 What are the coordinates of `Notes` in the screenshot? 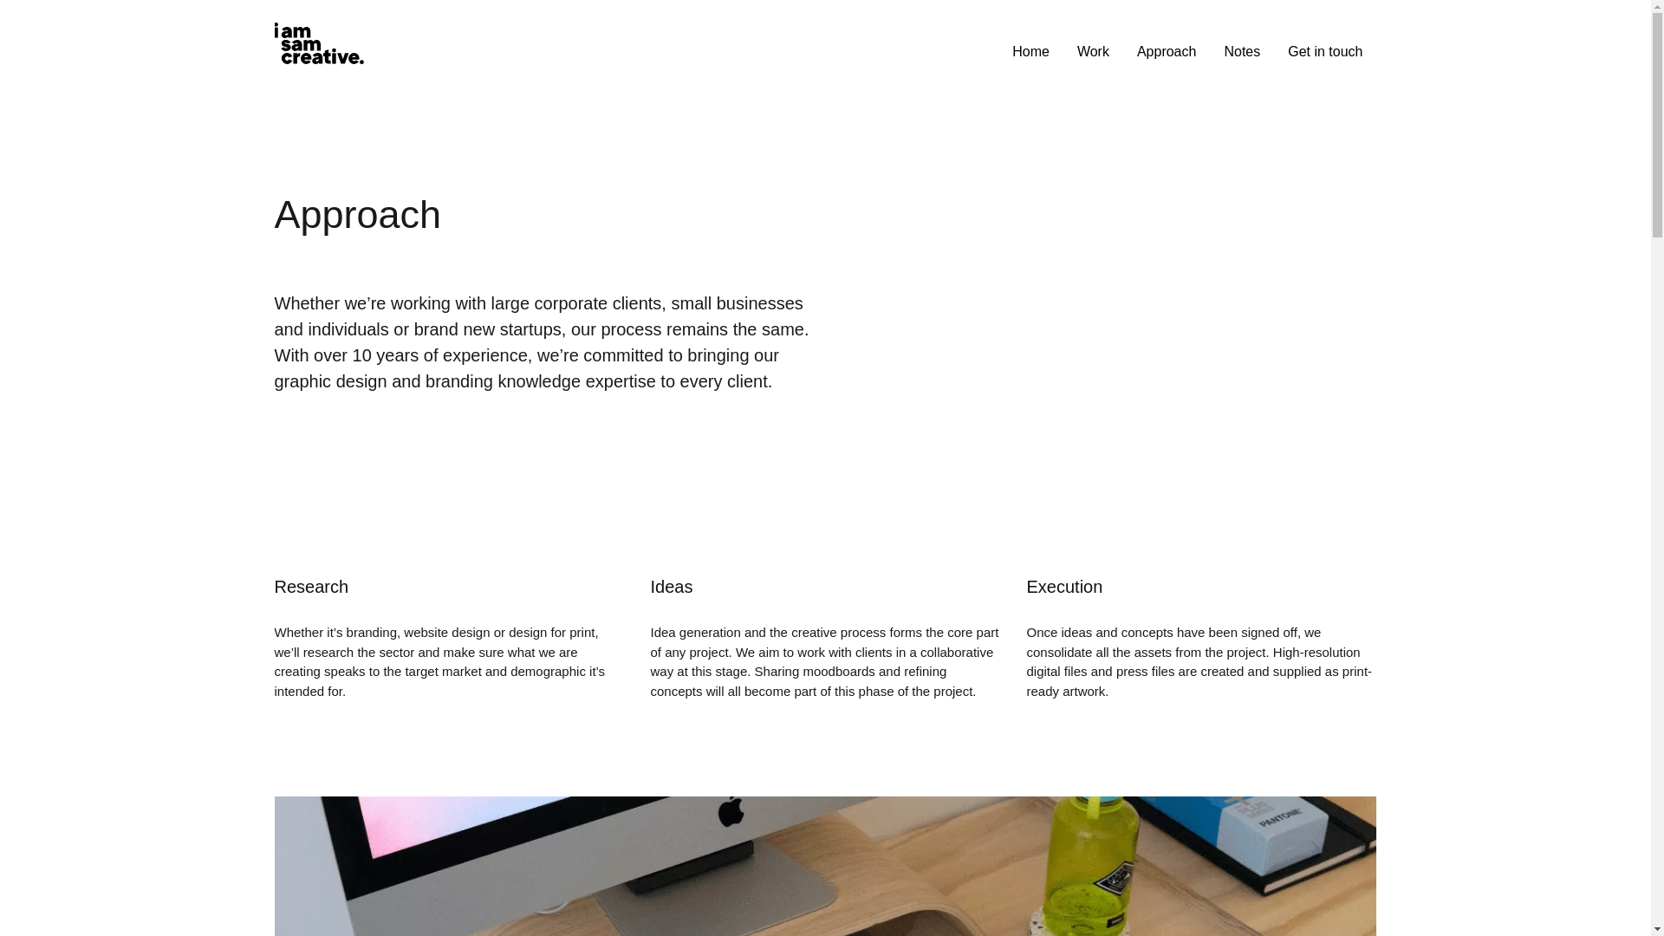 It's located at (1241, 51).